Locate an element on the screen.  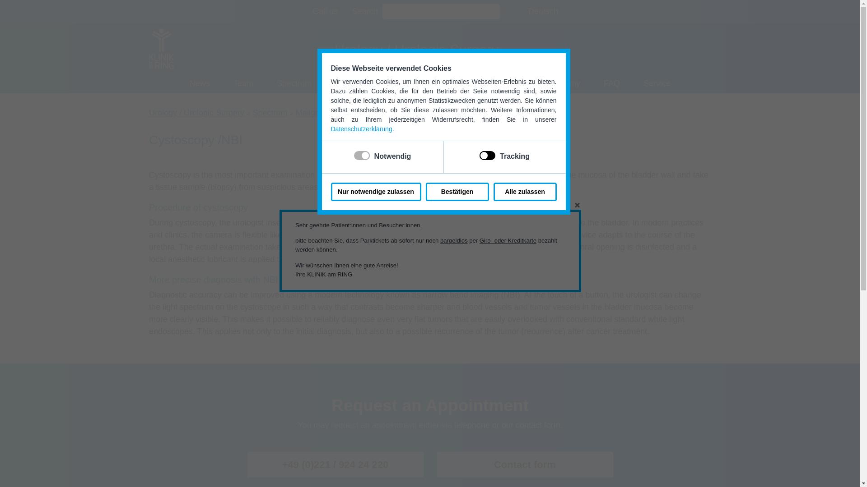
Deutsch is located at coordinates (543, 11).